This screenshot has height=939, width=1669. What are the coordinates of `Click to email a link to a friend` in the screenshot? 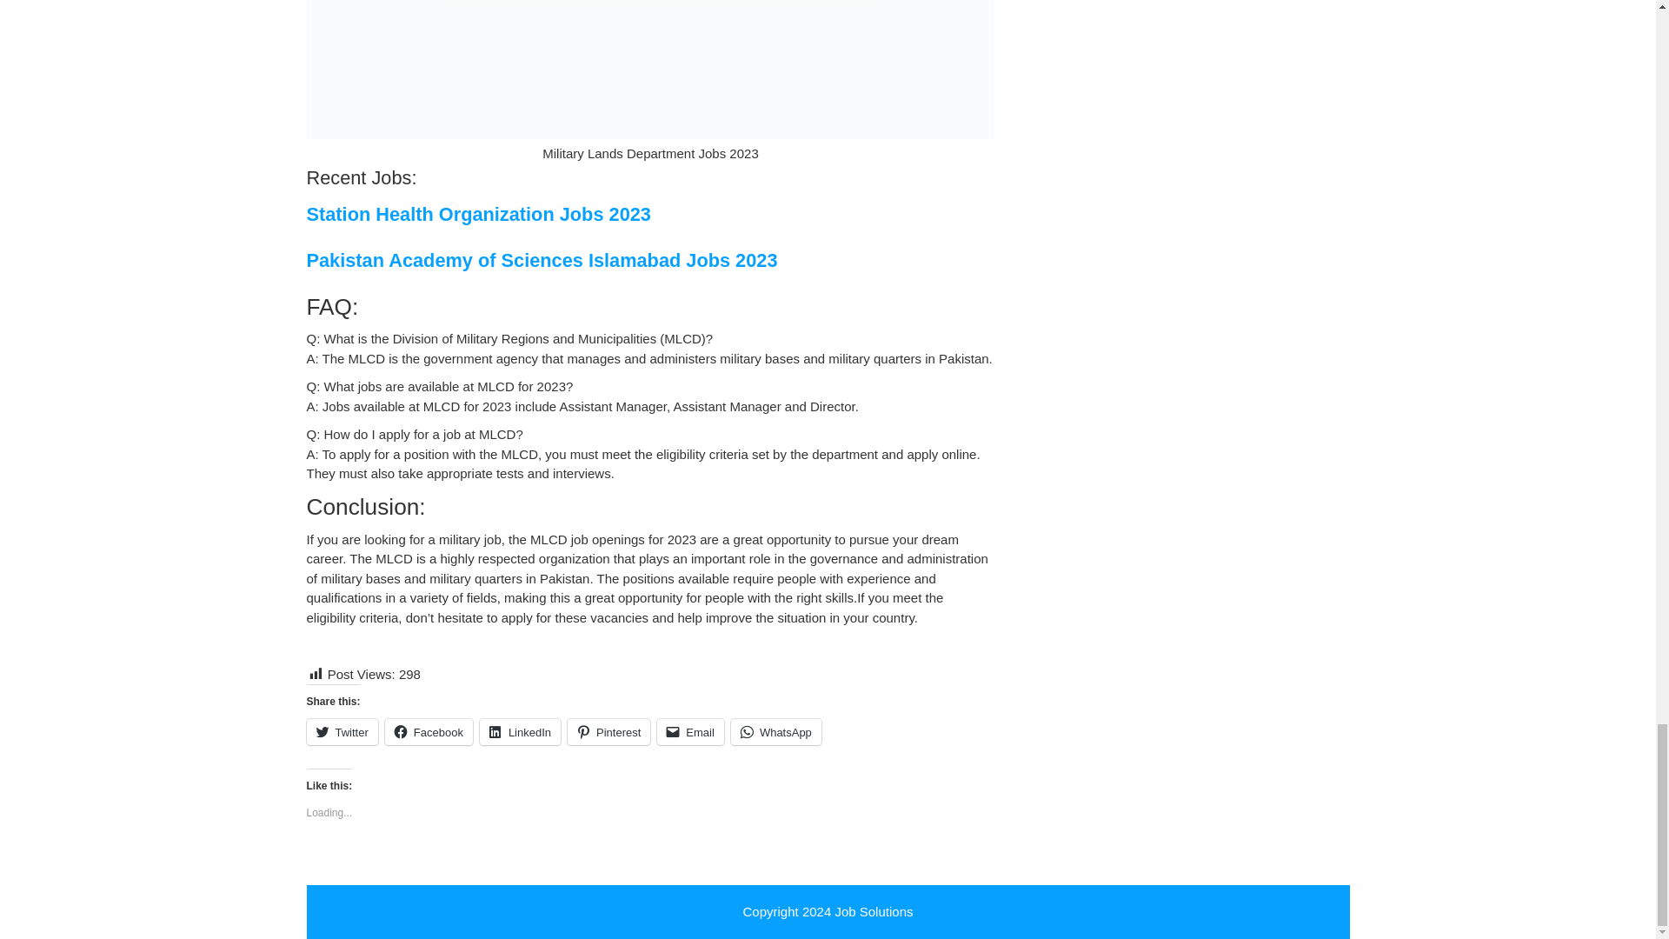 It's located at (690, 732).